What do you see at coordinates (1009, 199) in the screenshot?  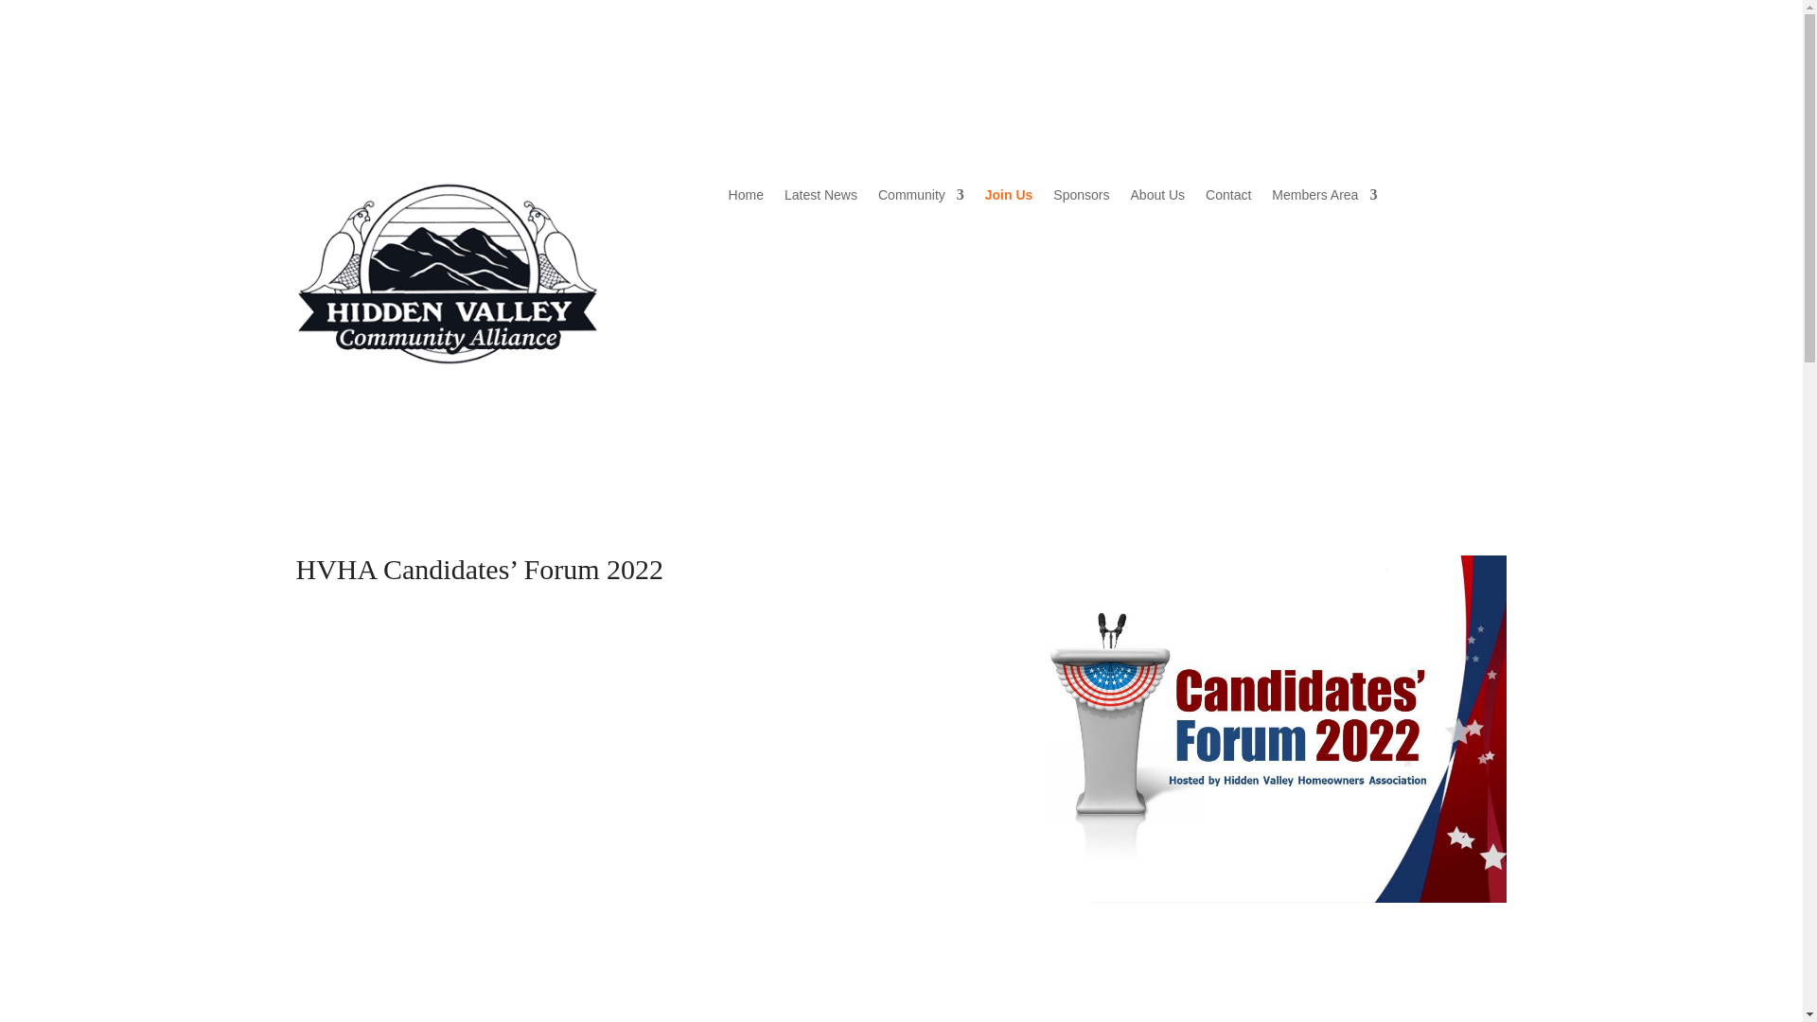 I see `Join Us` at bounding box center [1009, 199].